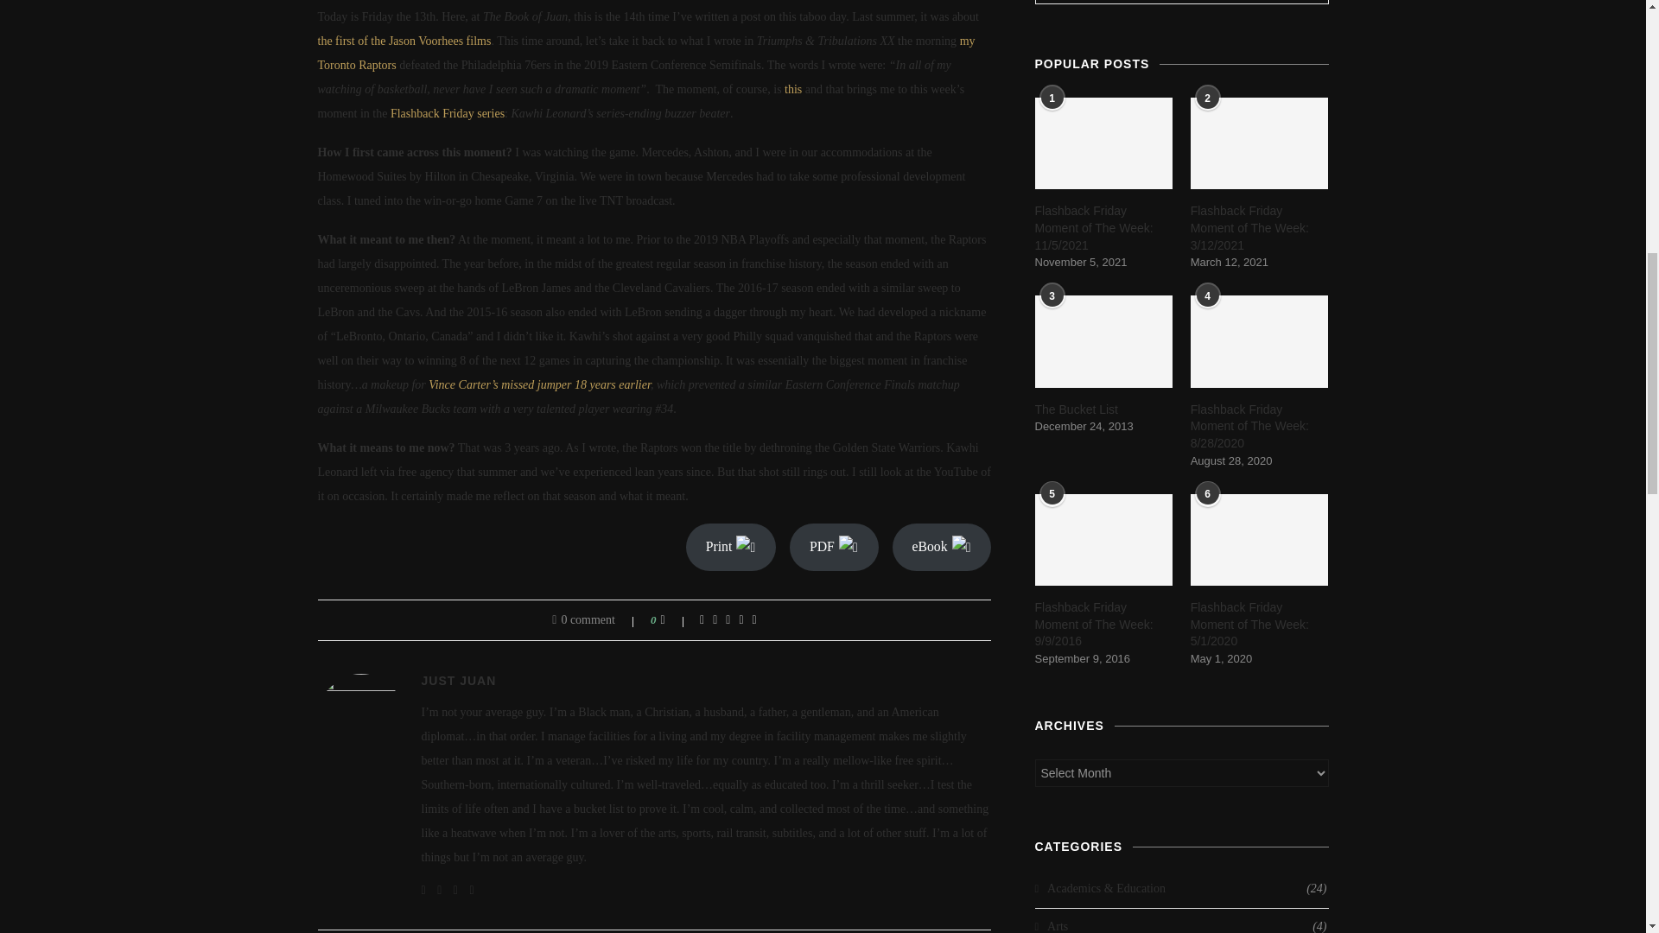 The height and width of the screenshot is (933, 1659). I want to click on Print, so click(731, 546).